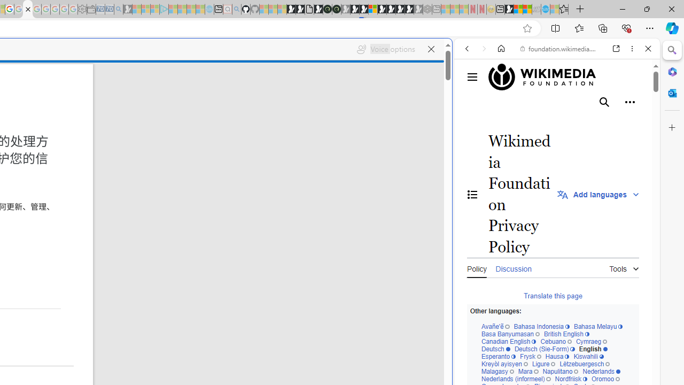  Describe the element at coordinates (584, 122) in the screenshot. I see `SEARCH TOOLS` at that location.